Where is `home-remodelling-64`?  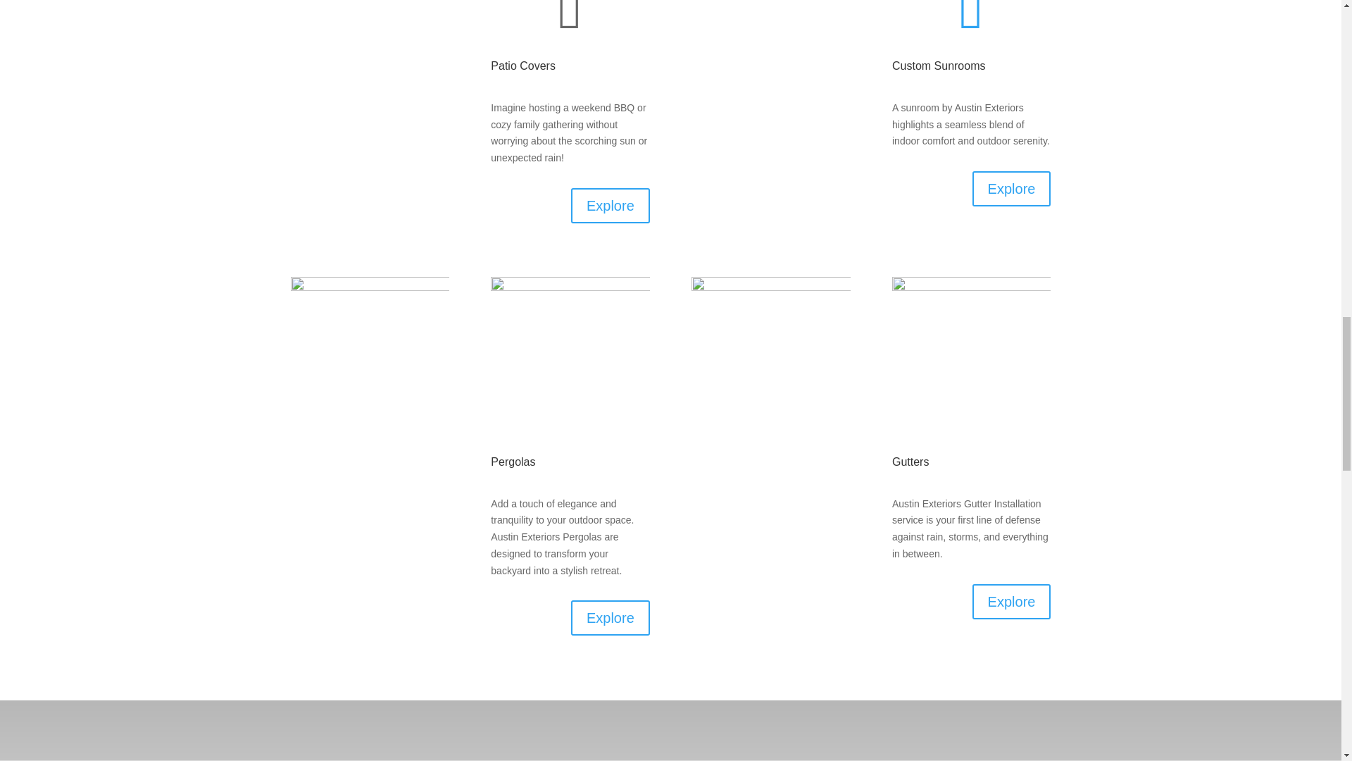 home-remodelling-64 is located at coordinates (770, 75).